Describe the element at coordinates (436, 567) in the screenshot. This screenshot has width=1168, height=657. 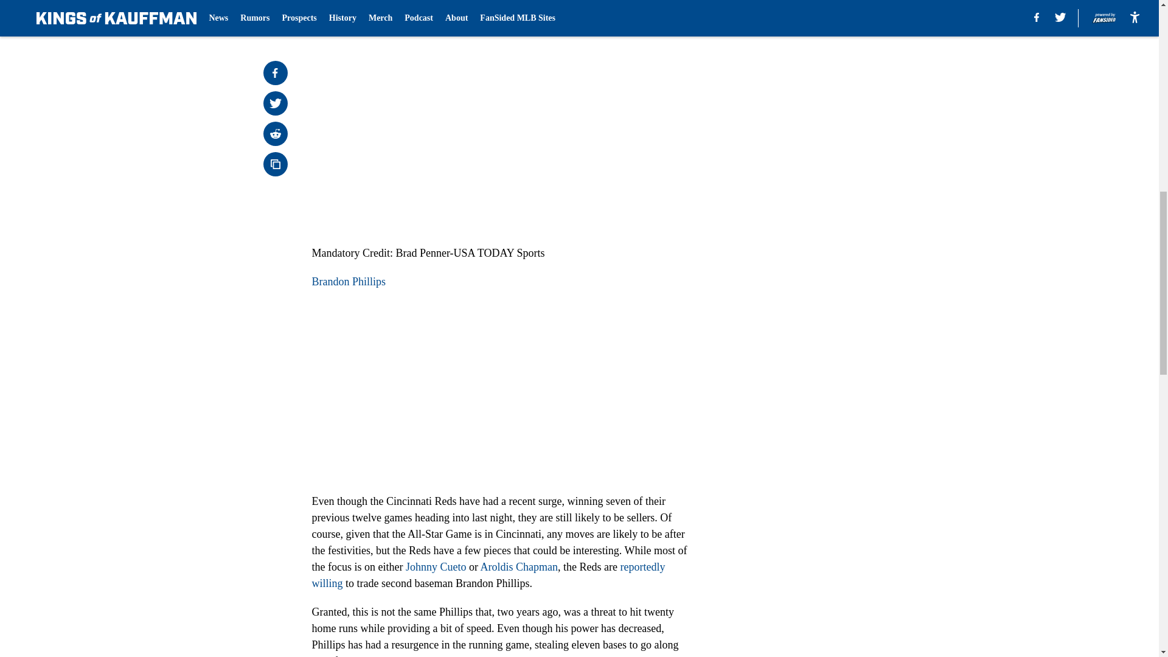
I see `Johnny Cueto` at that location.